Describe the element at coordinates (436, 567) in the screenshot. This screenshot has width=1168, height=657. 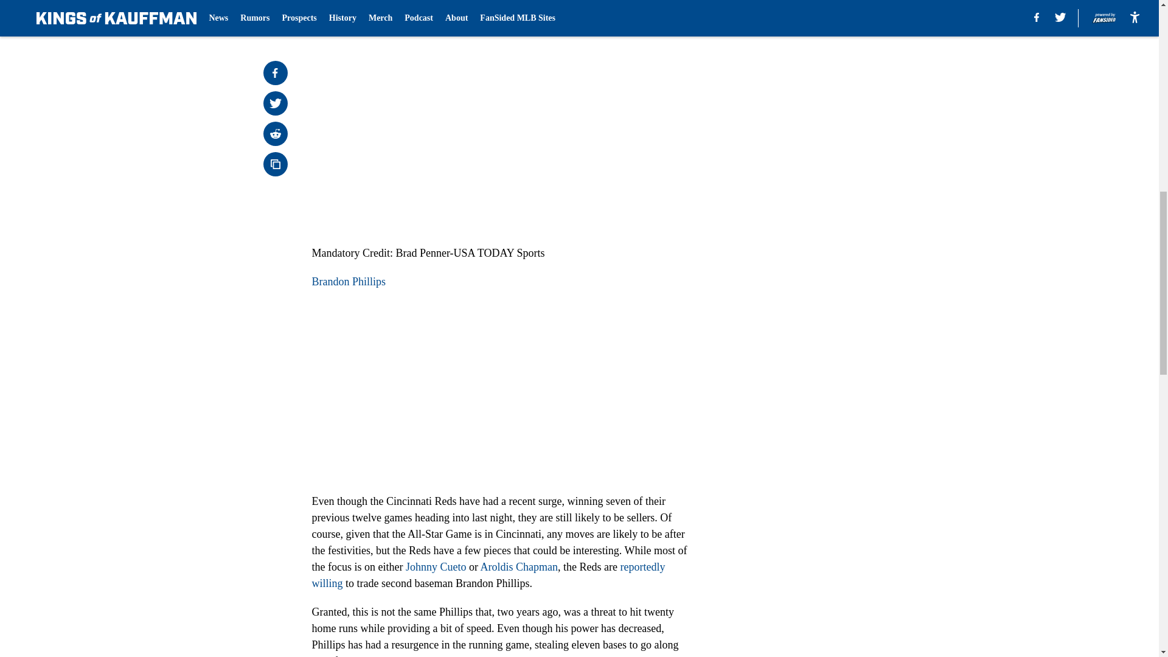
I see `Johnny Cueto` at that location.